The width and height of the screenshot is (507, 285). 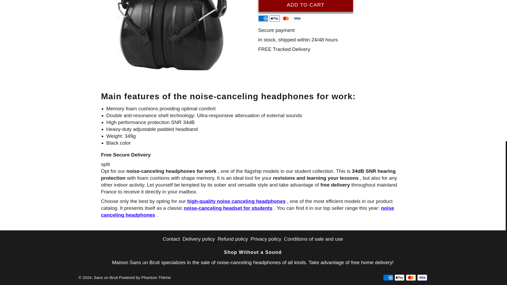 I want to click on Mastercard, so click(x=286, y=18).